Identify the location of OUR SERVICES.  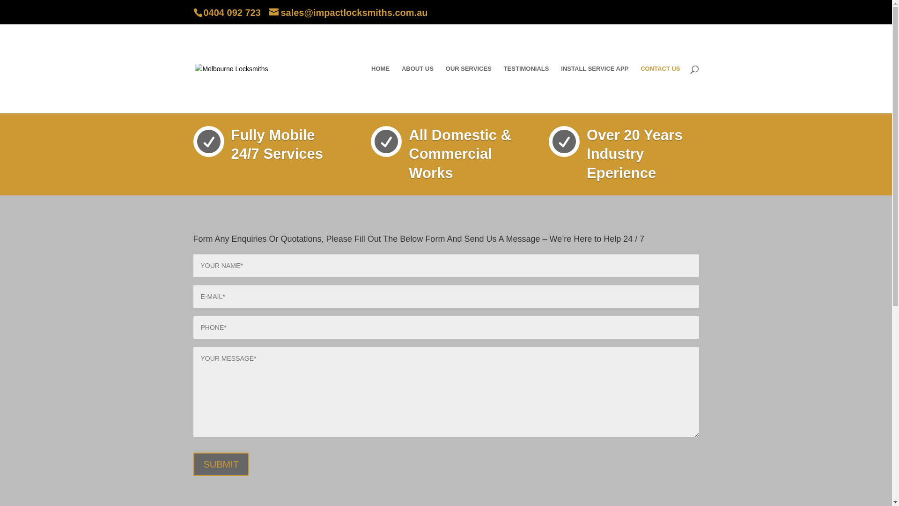
(469, 89).